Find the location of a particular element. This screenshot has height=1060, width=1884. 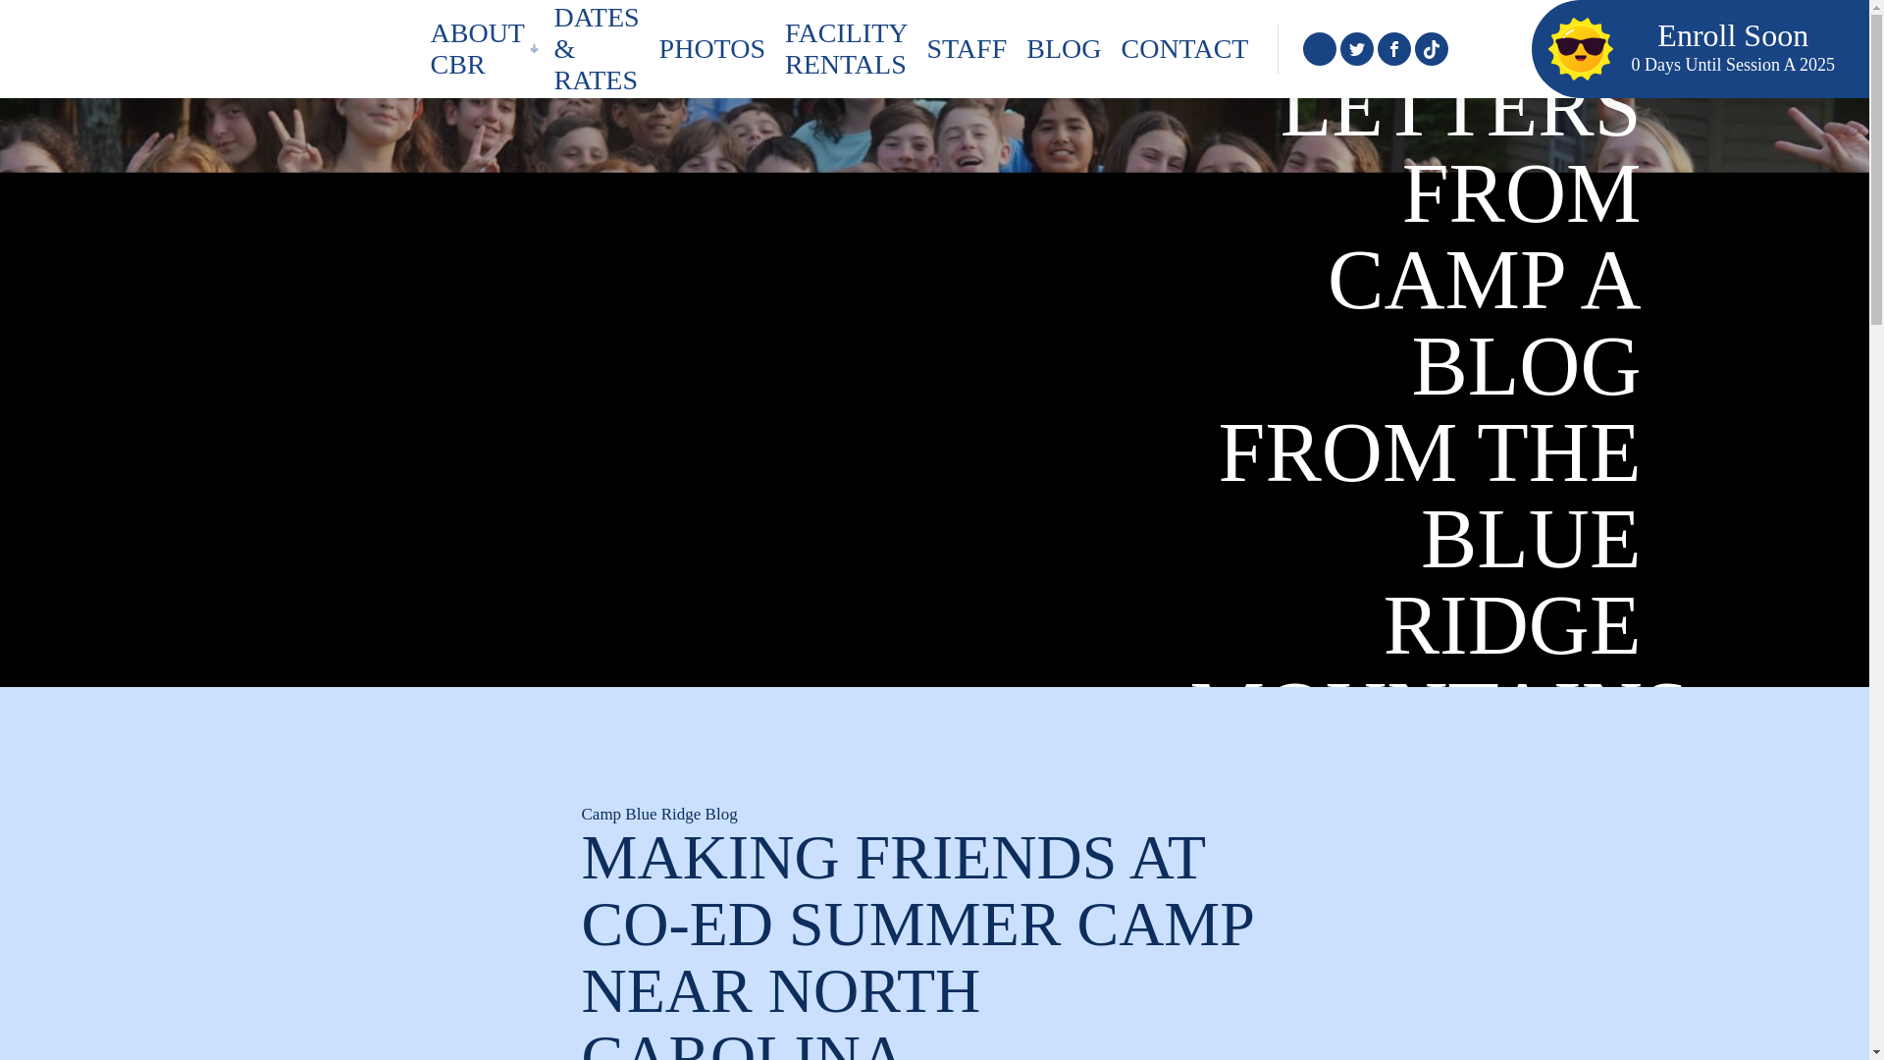

TikTok is located at coordinates (1356, 49).